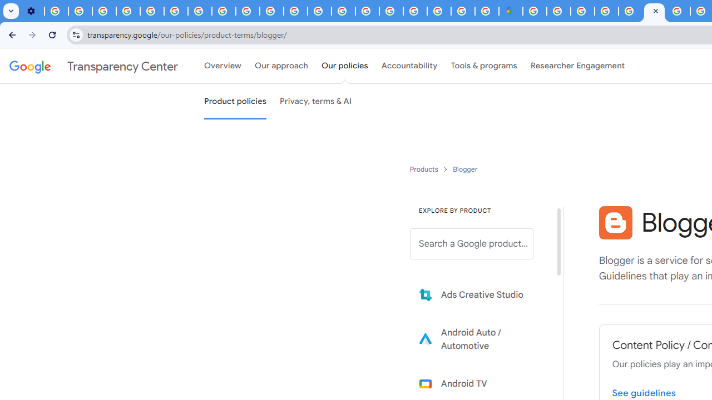 This screenshot has width=712, height=400. Describe the element at coordinates (472, 244) in the screenshot. I see `Search a Google product from below list.` at that location.